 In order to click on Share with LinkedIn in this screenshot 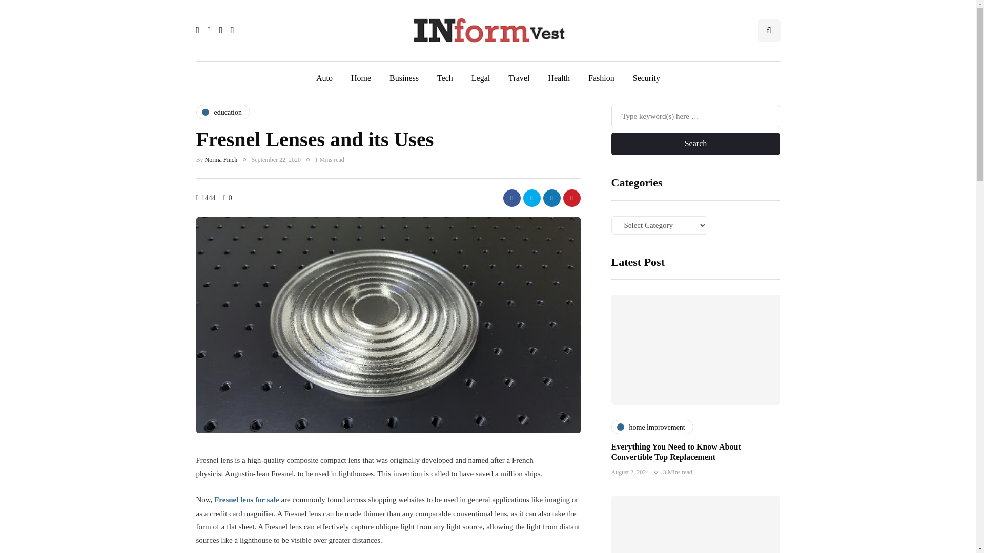, I will do `click(551, 198)`.